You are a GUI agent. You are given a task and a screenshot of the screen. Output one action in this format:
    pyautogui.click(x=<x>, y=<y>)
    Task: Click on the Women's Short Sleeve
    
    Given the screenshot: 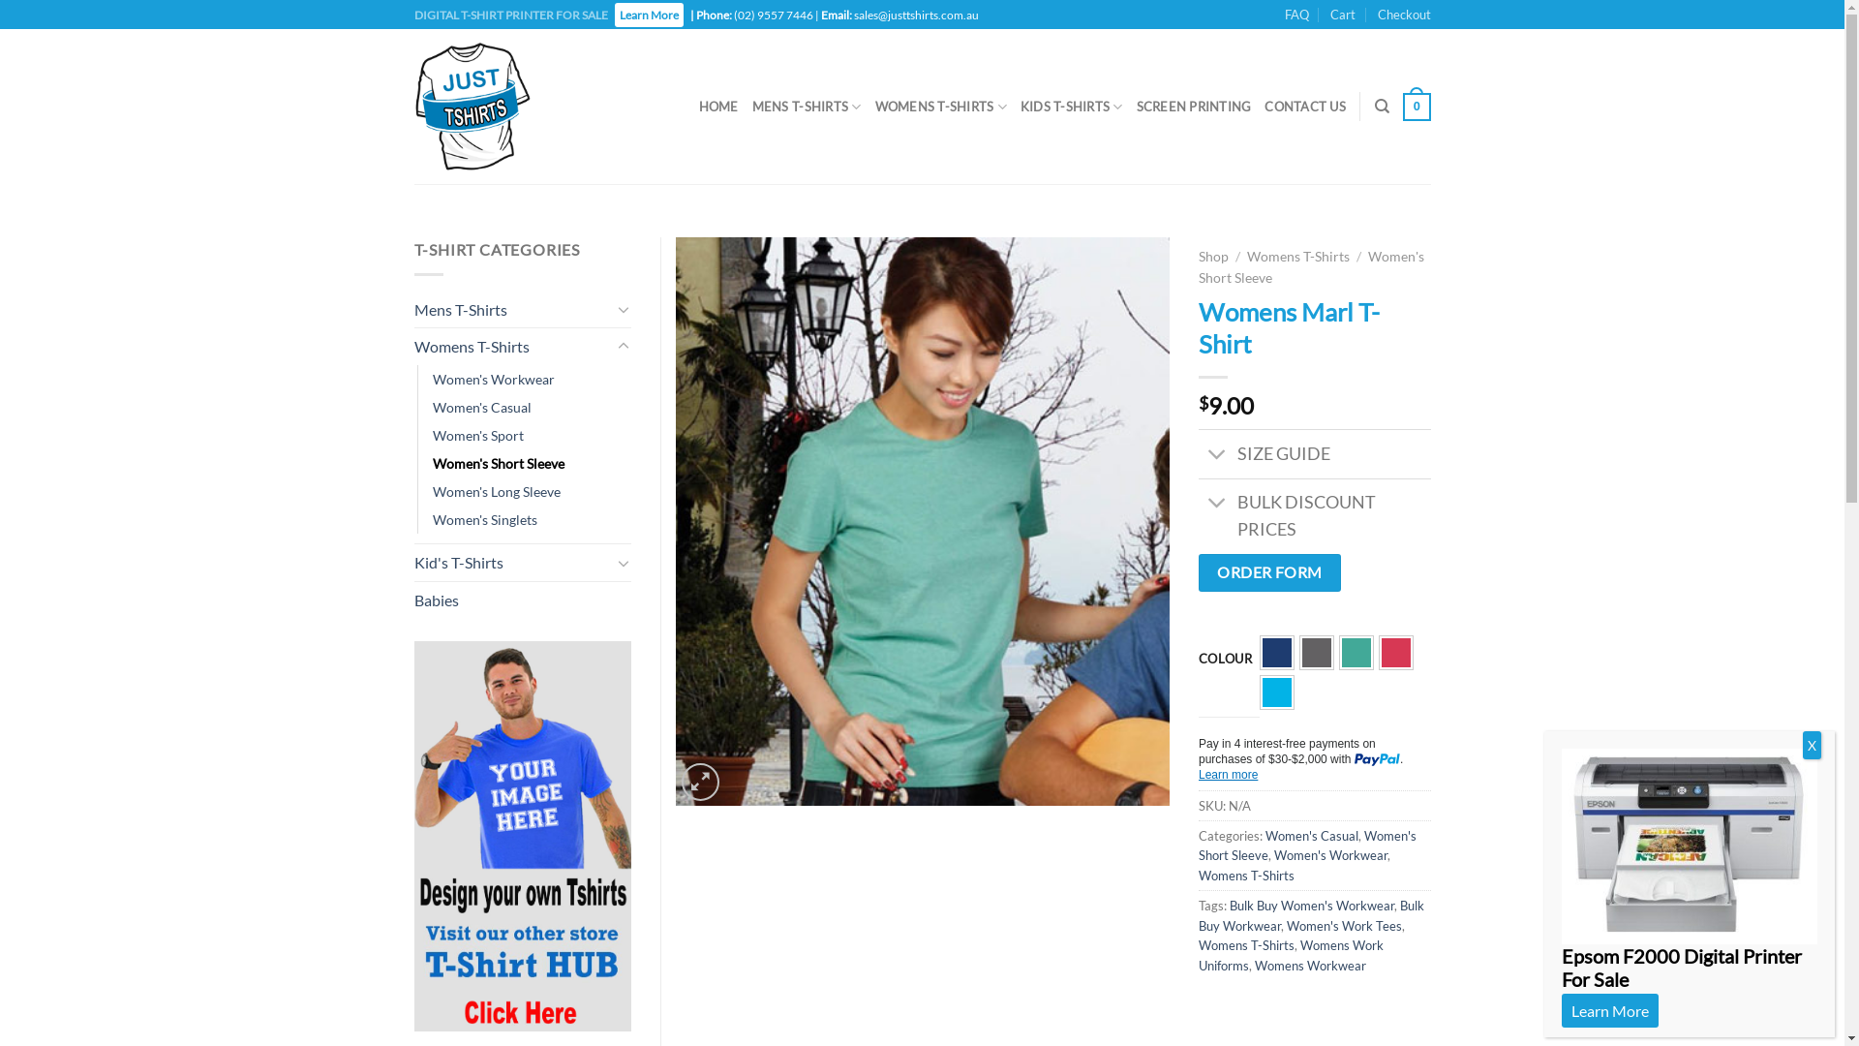 What is the action you would take?
    pyautogui.click(x=1307, y=846)
    